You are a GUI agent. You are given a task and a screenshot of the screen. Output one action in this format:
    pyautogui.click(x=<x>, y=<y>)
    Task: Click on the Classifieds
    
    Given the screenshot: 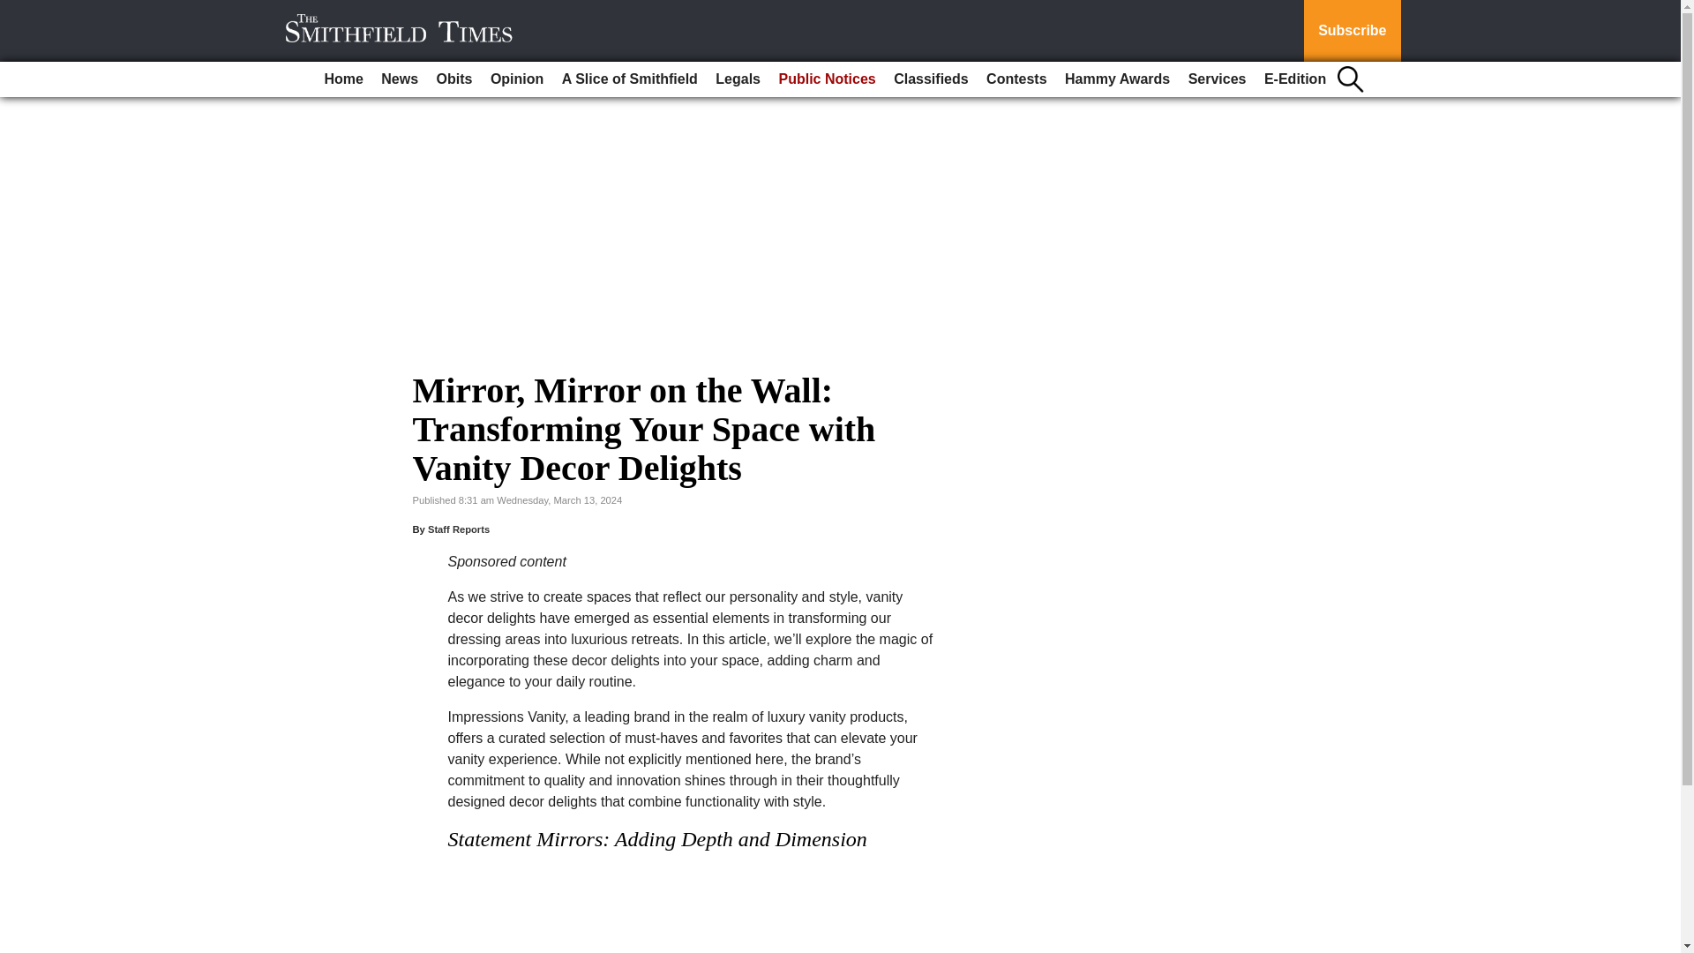 What is the action you would take?
    pyautogui.click(x=930, y=79)
    